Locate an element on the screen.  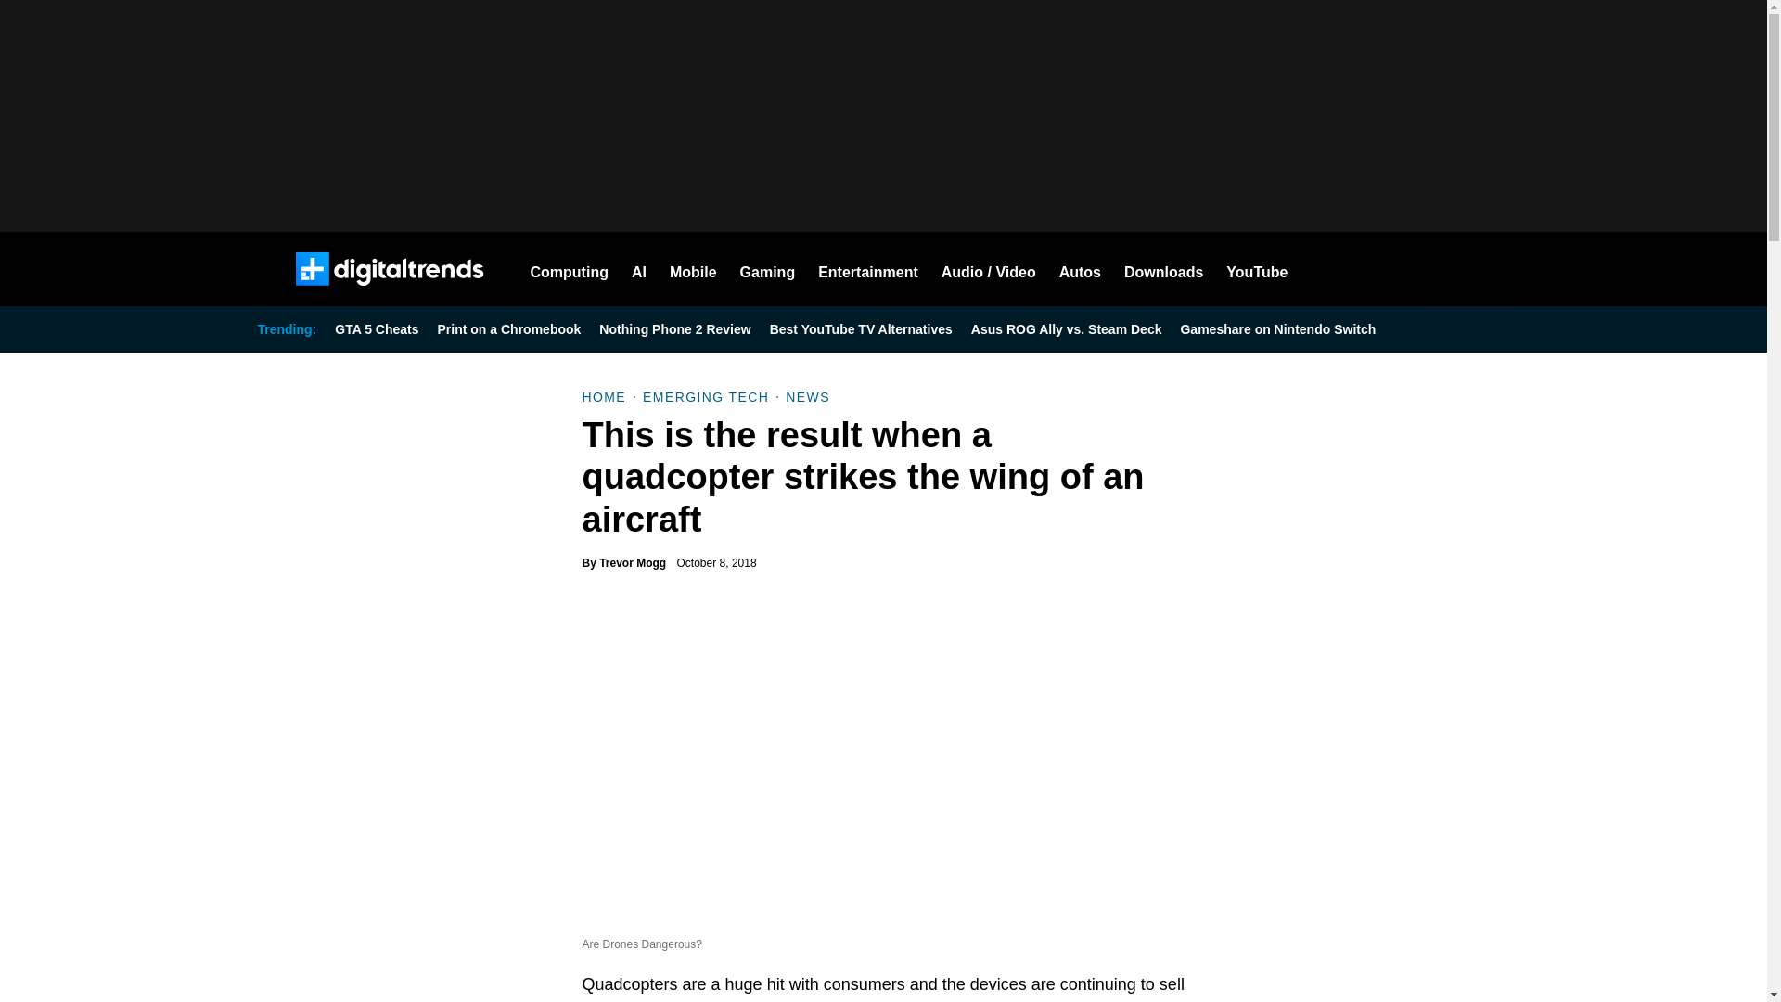
Mobile is located at coordinates (693, 269).